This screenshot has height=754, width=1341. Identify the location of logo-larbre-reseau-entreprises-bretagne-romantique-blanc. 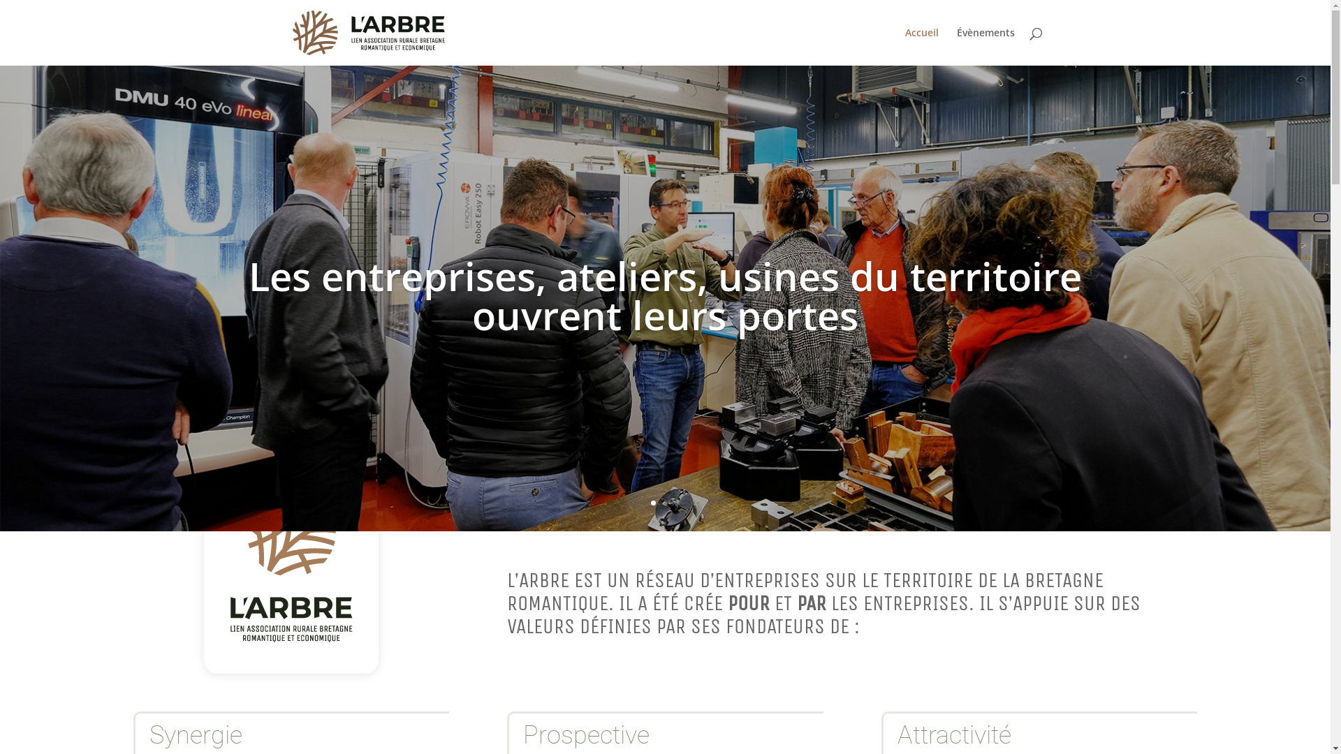
(291, 565).